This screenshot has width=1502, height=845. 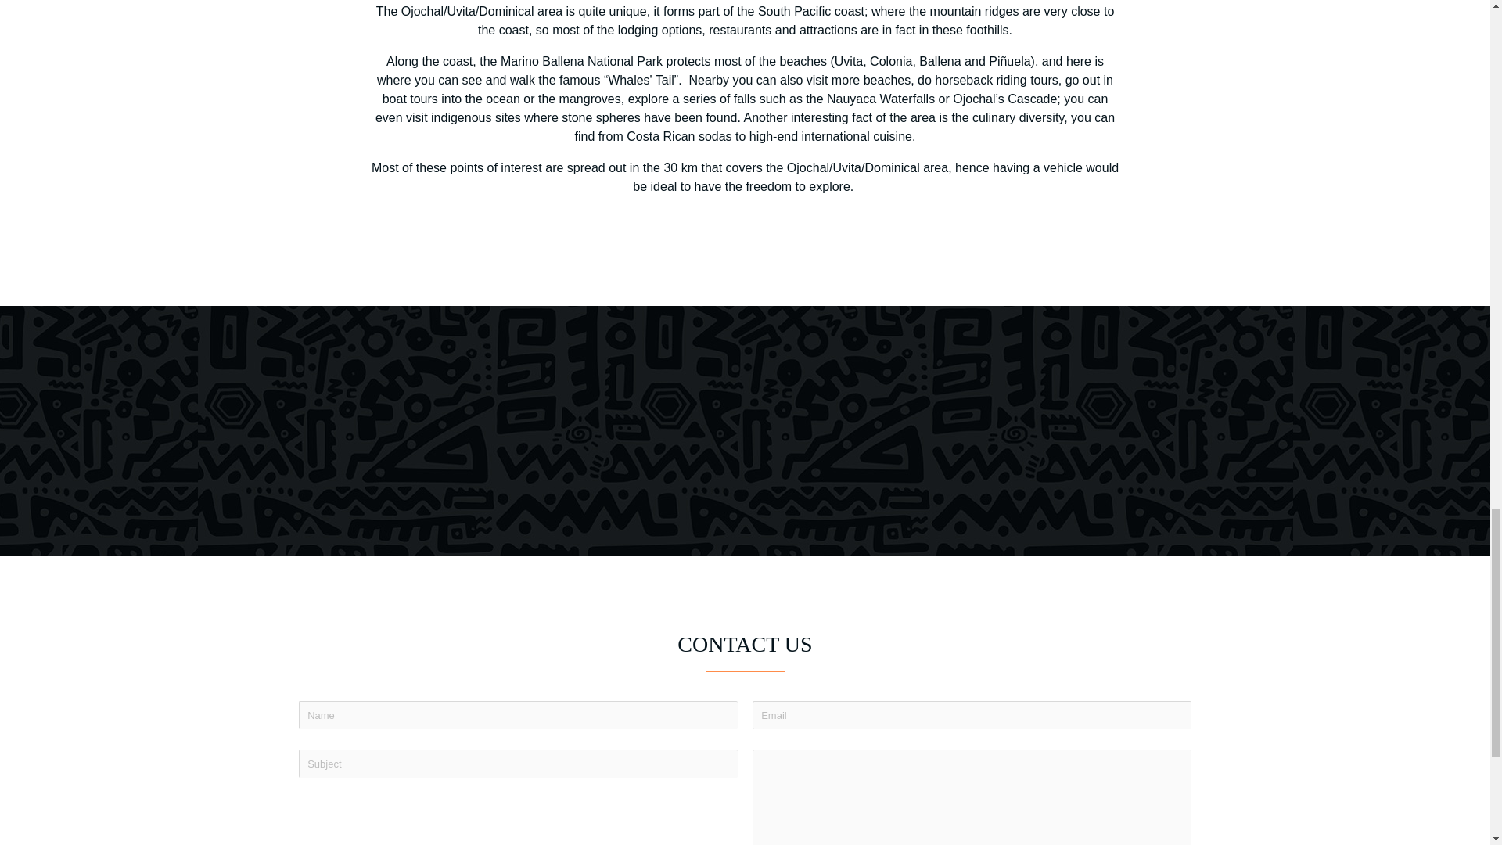 I want to click on Subject, so click(x=518, y=763).